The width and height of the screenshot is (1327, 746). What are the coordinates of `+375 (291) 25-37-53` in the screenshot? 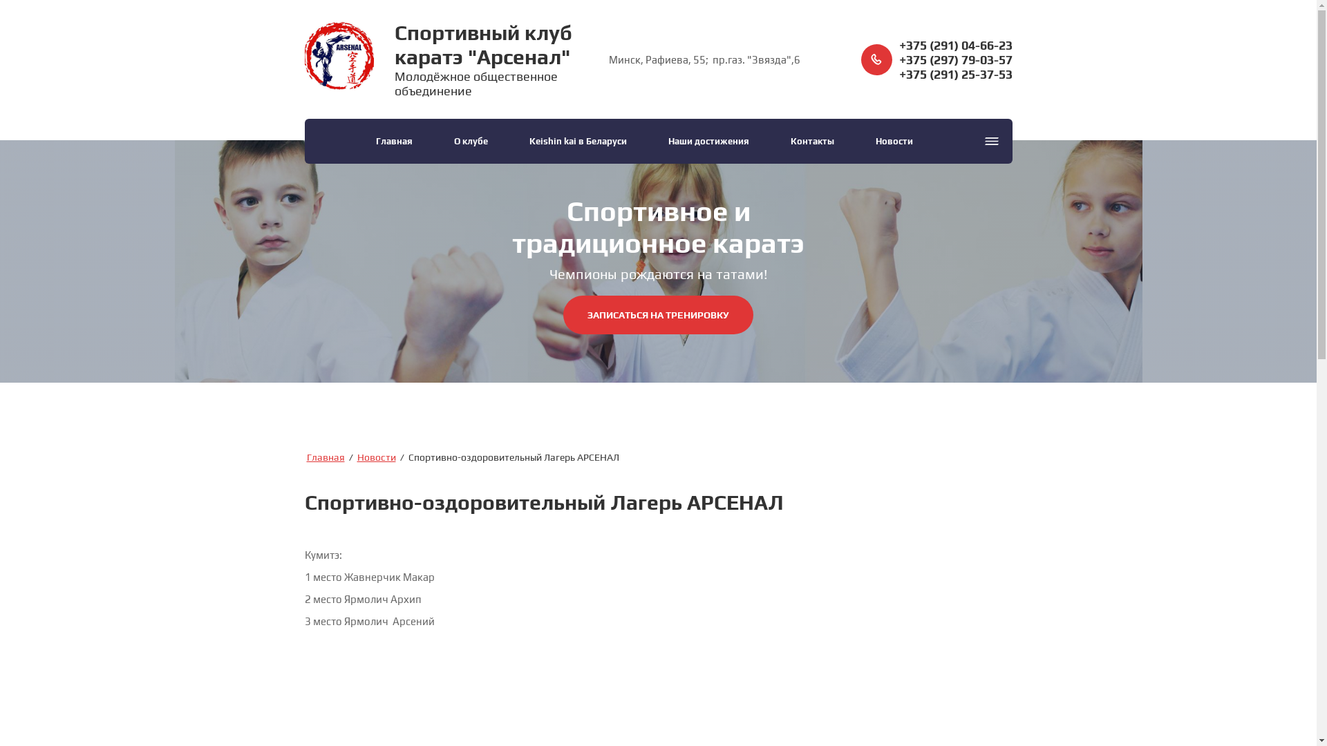 It's located at (955, 73).